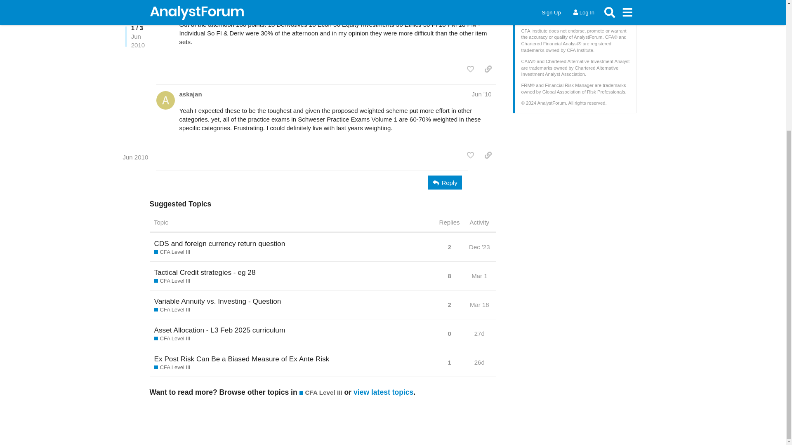 The image size is (792, 445). What do you see at coordinates (482, 8) in the screenshot?
I see `Jun '10` at bounding box center [482, 8].